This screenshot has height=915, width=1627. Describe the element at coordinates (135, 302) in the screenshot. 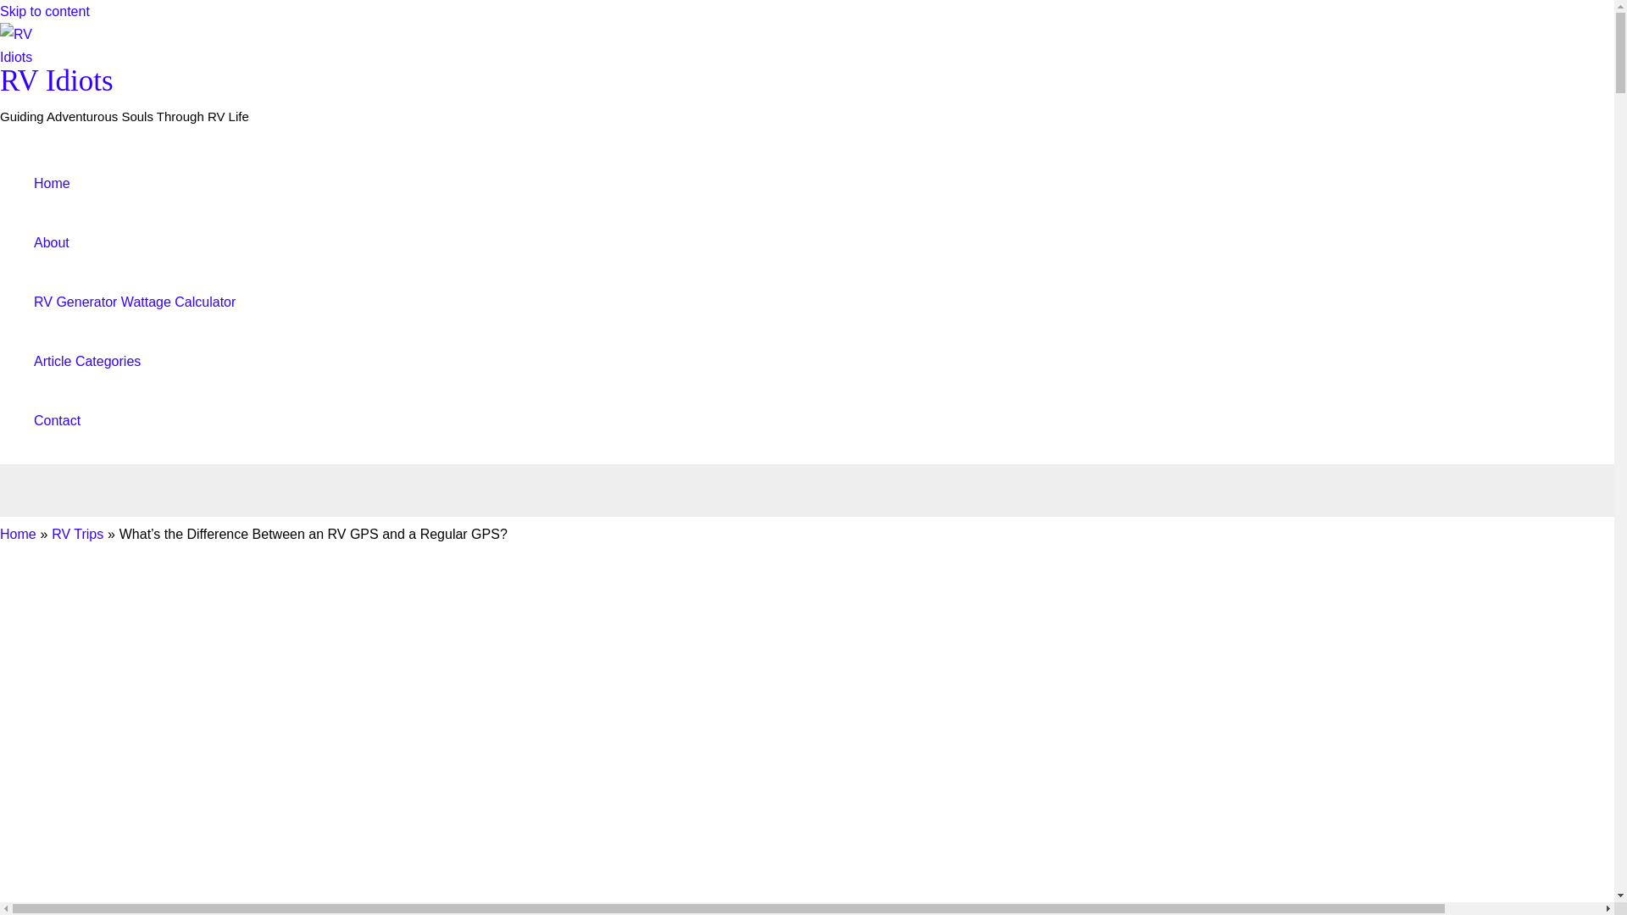

I see `RV Generator Wattage Calculator` at that location.